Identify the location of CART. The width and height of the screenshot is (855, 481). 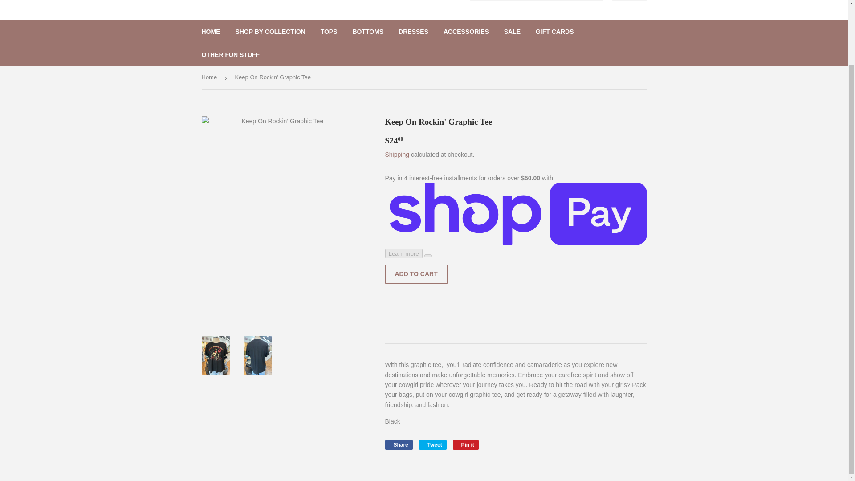
(630, 0).